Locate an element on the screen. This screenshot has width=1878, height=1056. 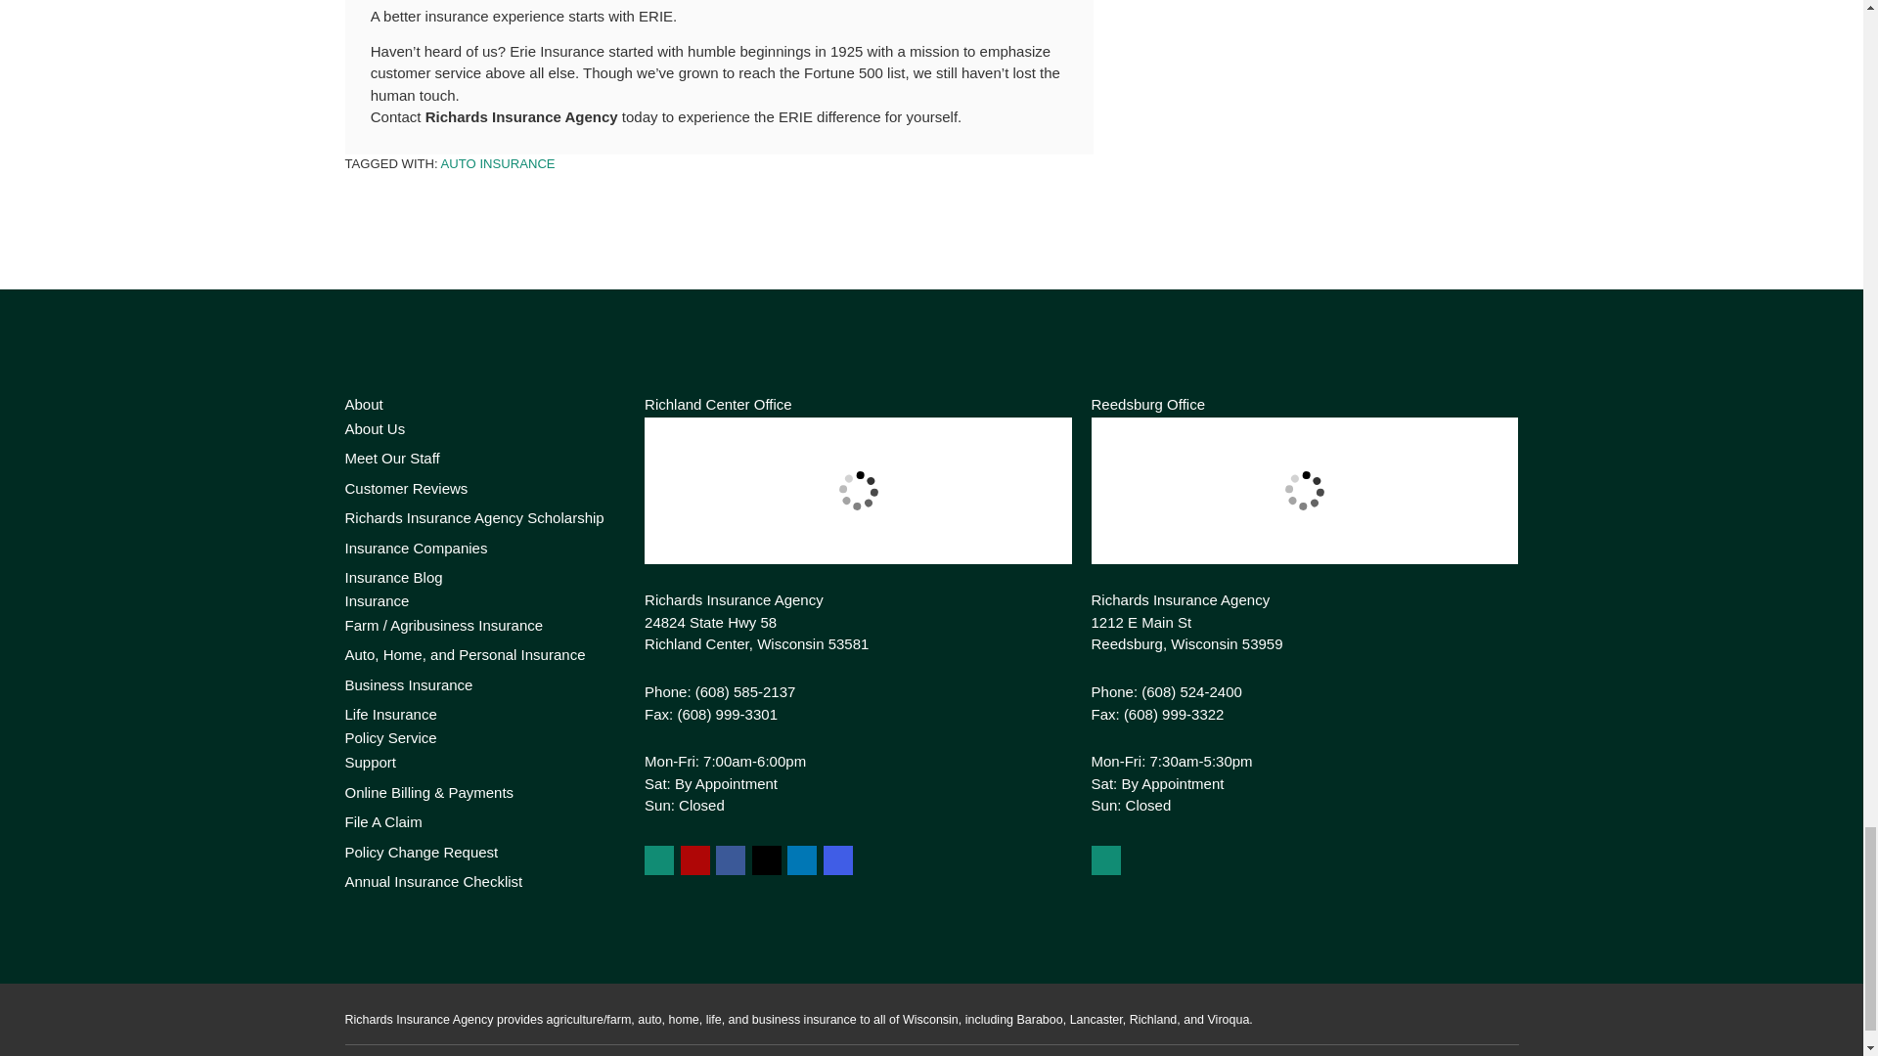
Instagram is located at coordinates (837, 860).